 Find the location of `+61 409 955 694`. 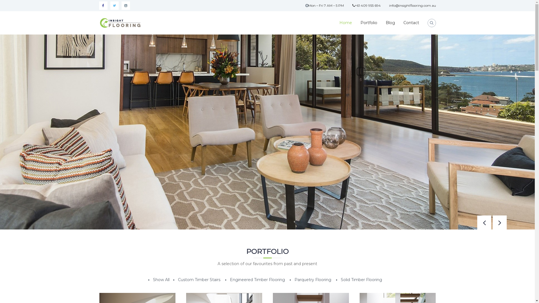

+61 409 955 694 is located at coordinates (366, 6).